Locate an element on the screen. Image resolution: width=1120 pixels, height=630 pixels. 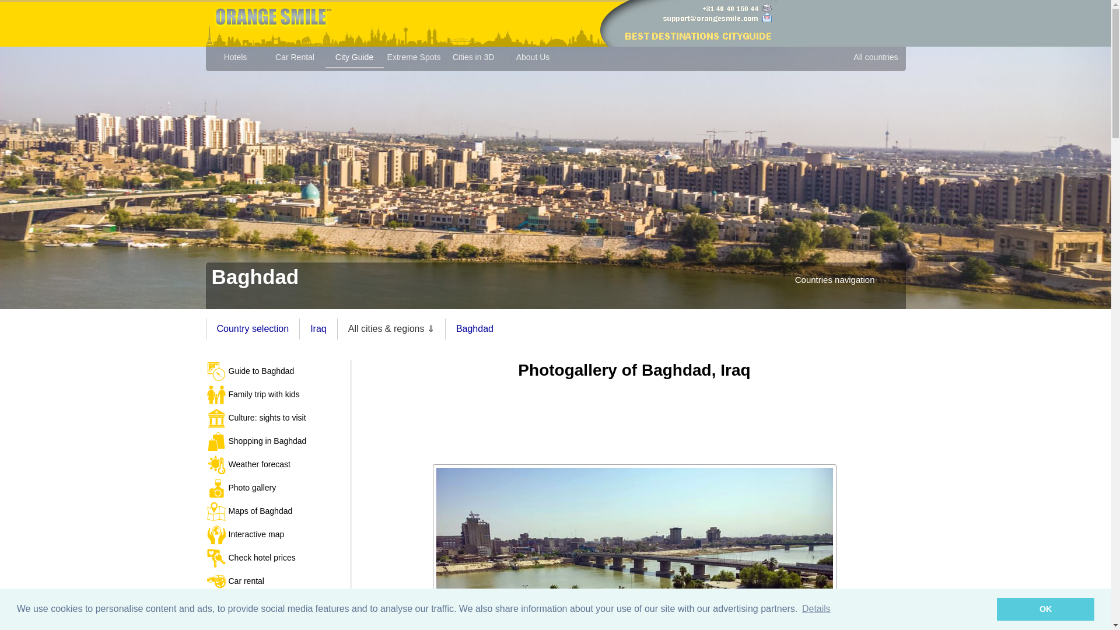
Baghdad is located at coordinates (635, 547).